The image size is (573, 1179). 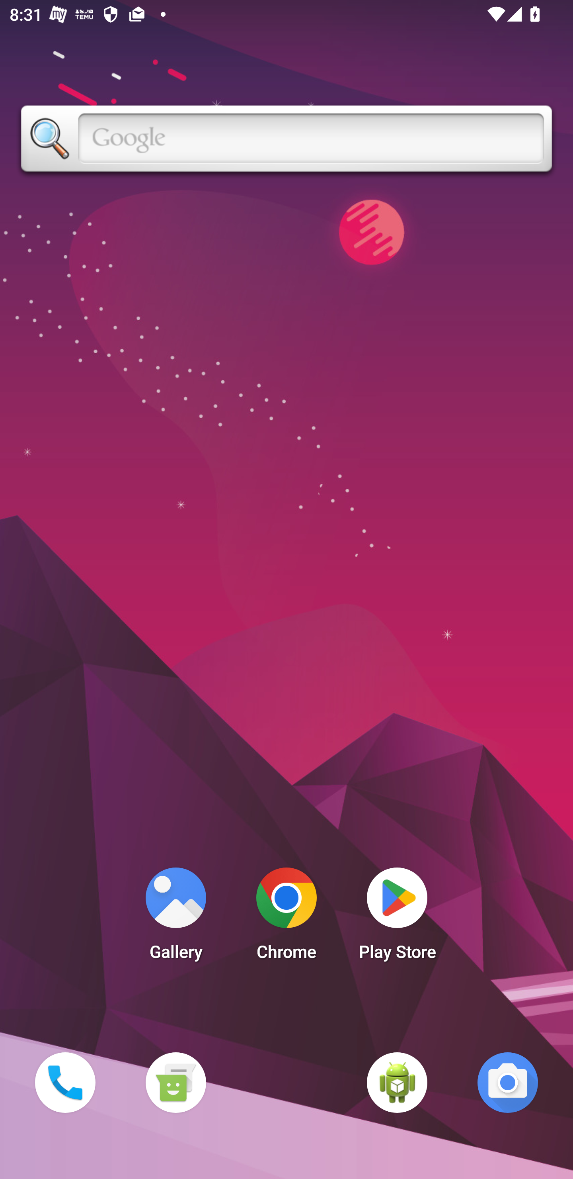 I want to click on Phone, so click(x=65, y=1082).